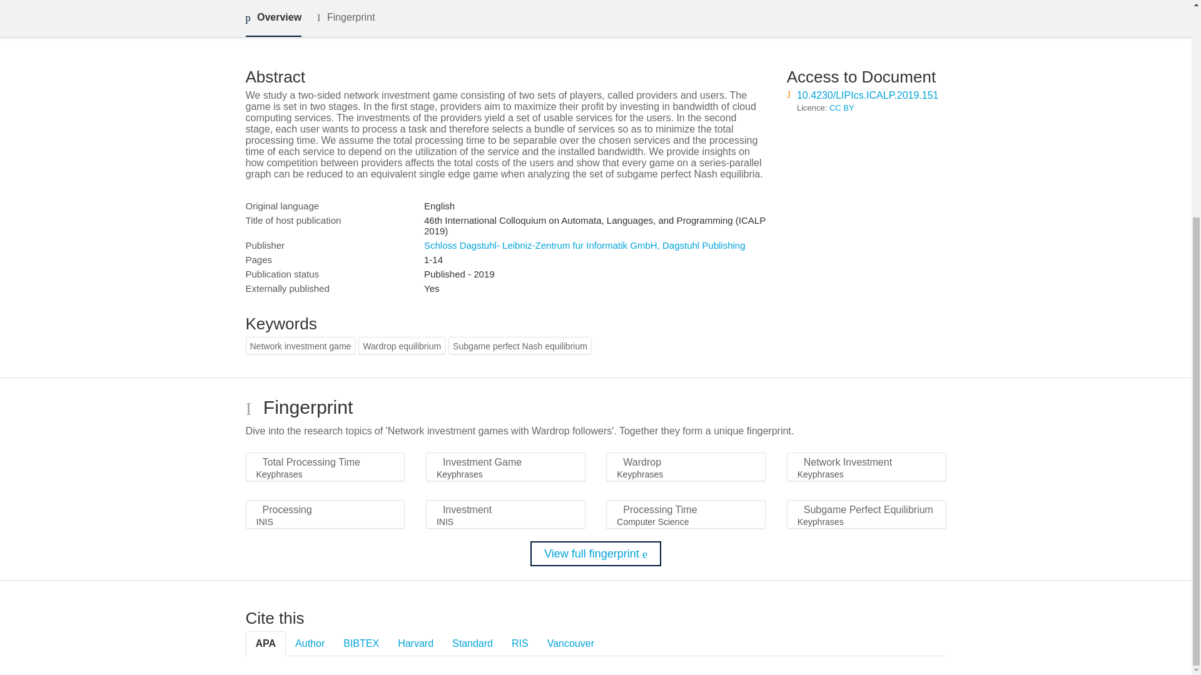 Image resolution: width=1201 pixels, height=675 pixels. What do you see at coordinates (273, 19) in the screenshot?
I see `Overview` at bounding box center [273, 19].